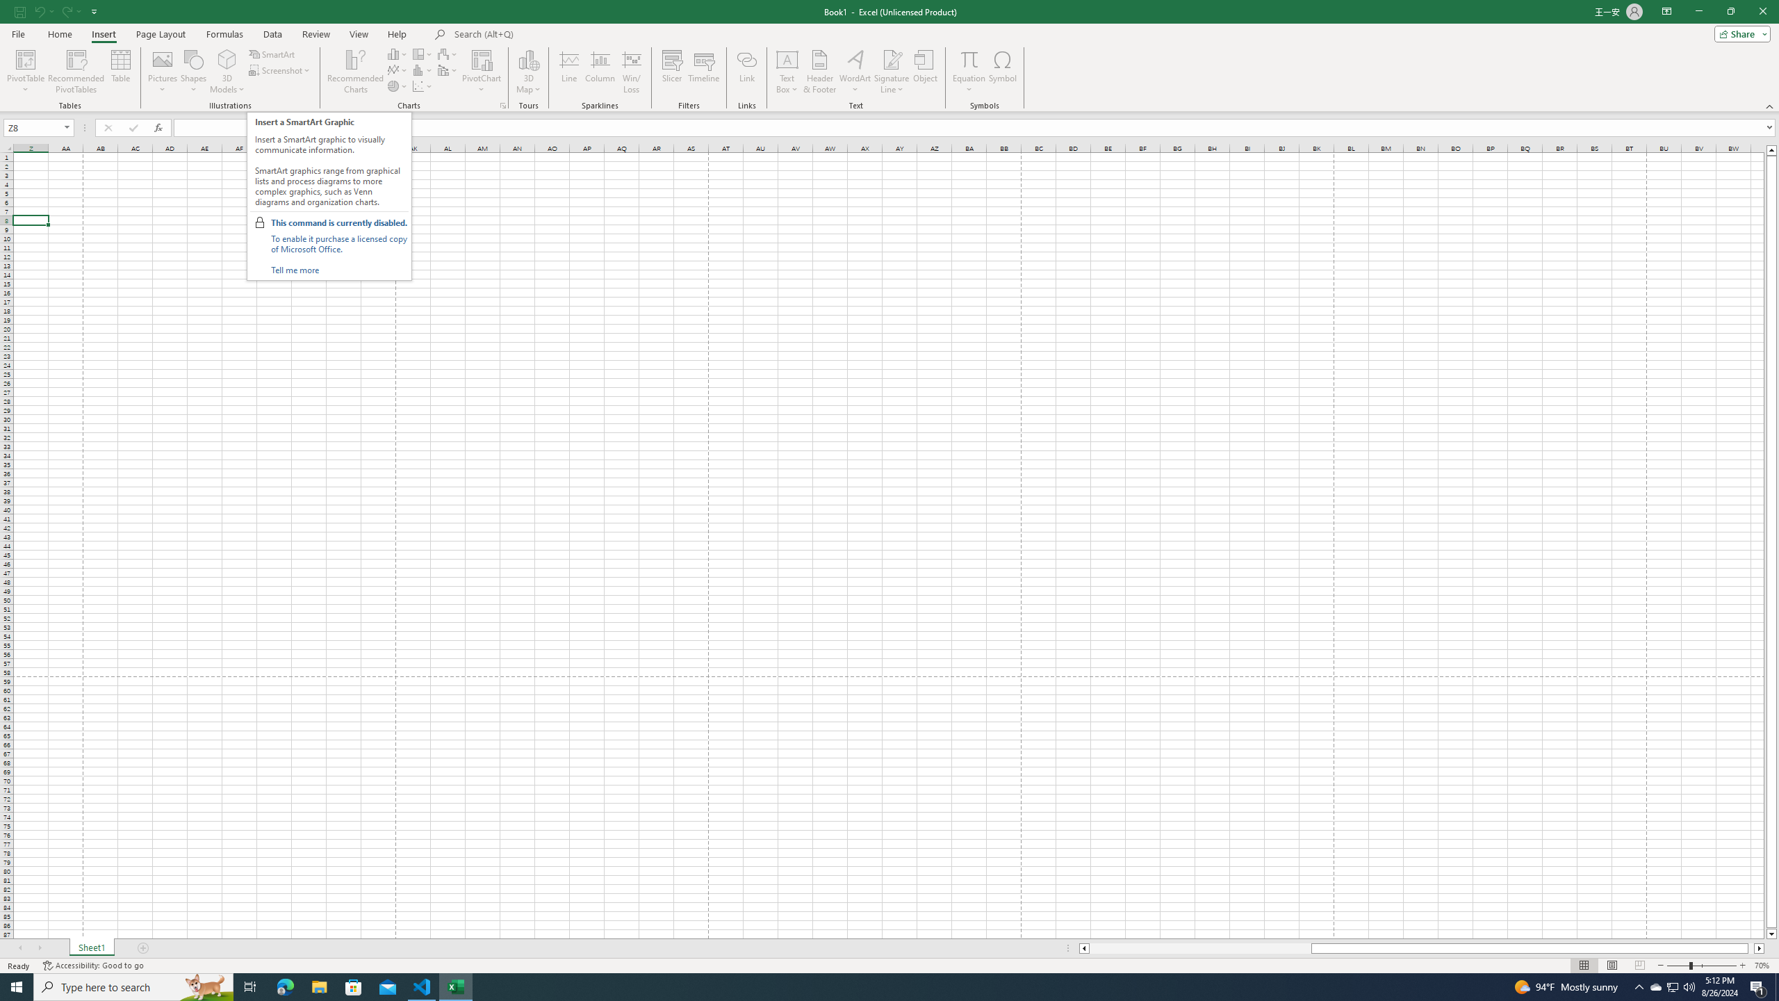 Image resolution: width=1779 pixels, height=1001 pixels. I want to click on Insert Column or Bar Chart, so click(398, 54).